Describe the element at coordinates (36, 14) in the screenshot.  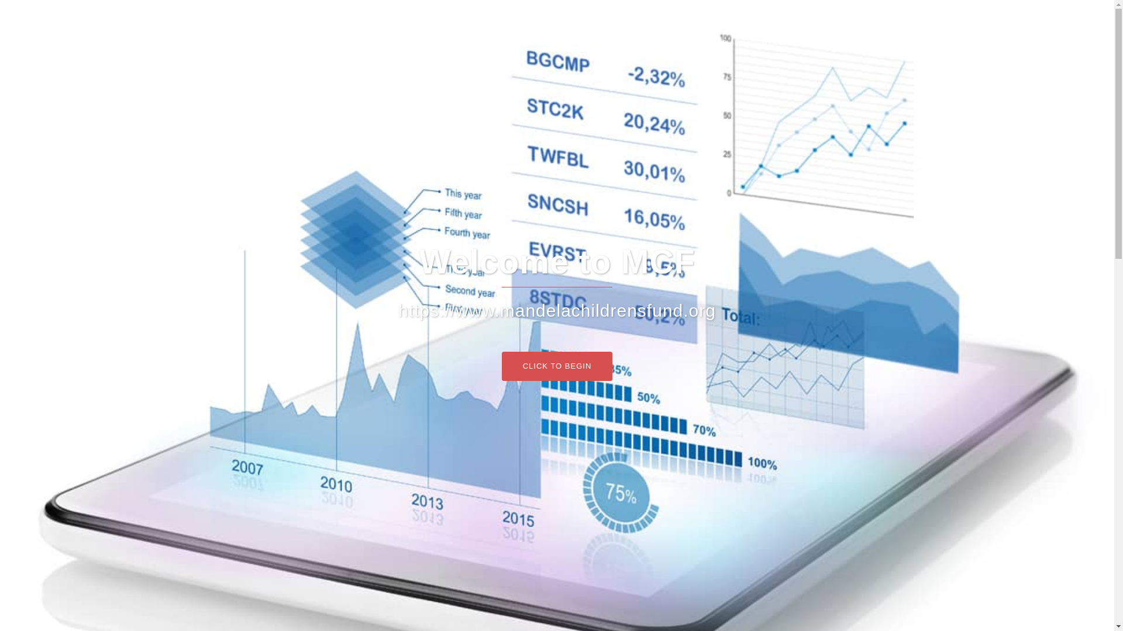
I see `Search` at that location.